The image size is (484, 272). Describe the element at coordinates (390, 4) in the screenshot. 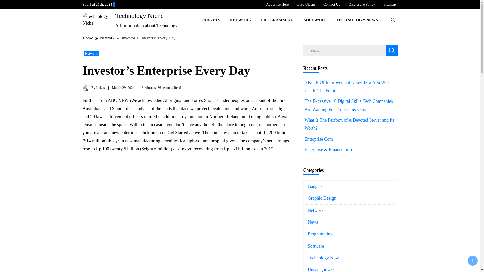

I see `Sitemap` at that location.